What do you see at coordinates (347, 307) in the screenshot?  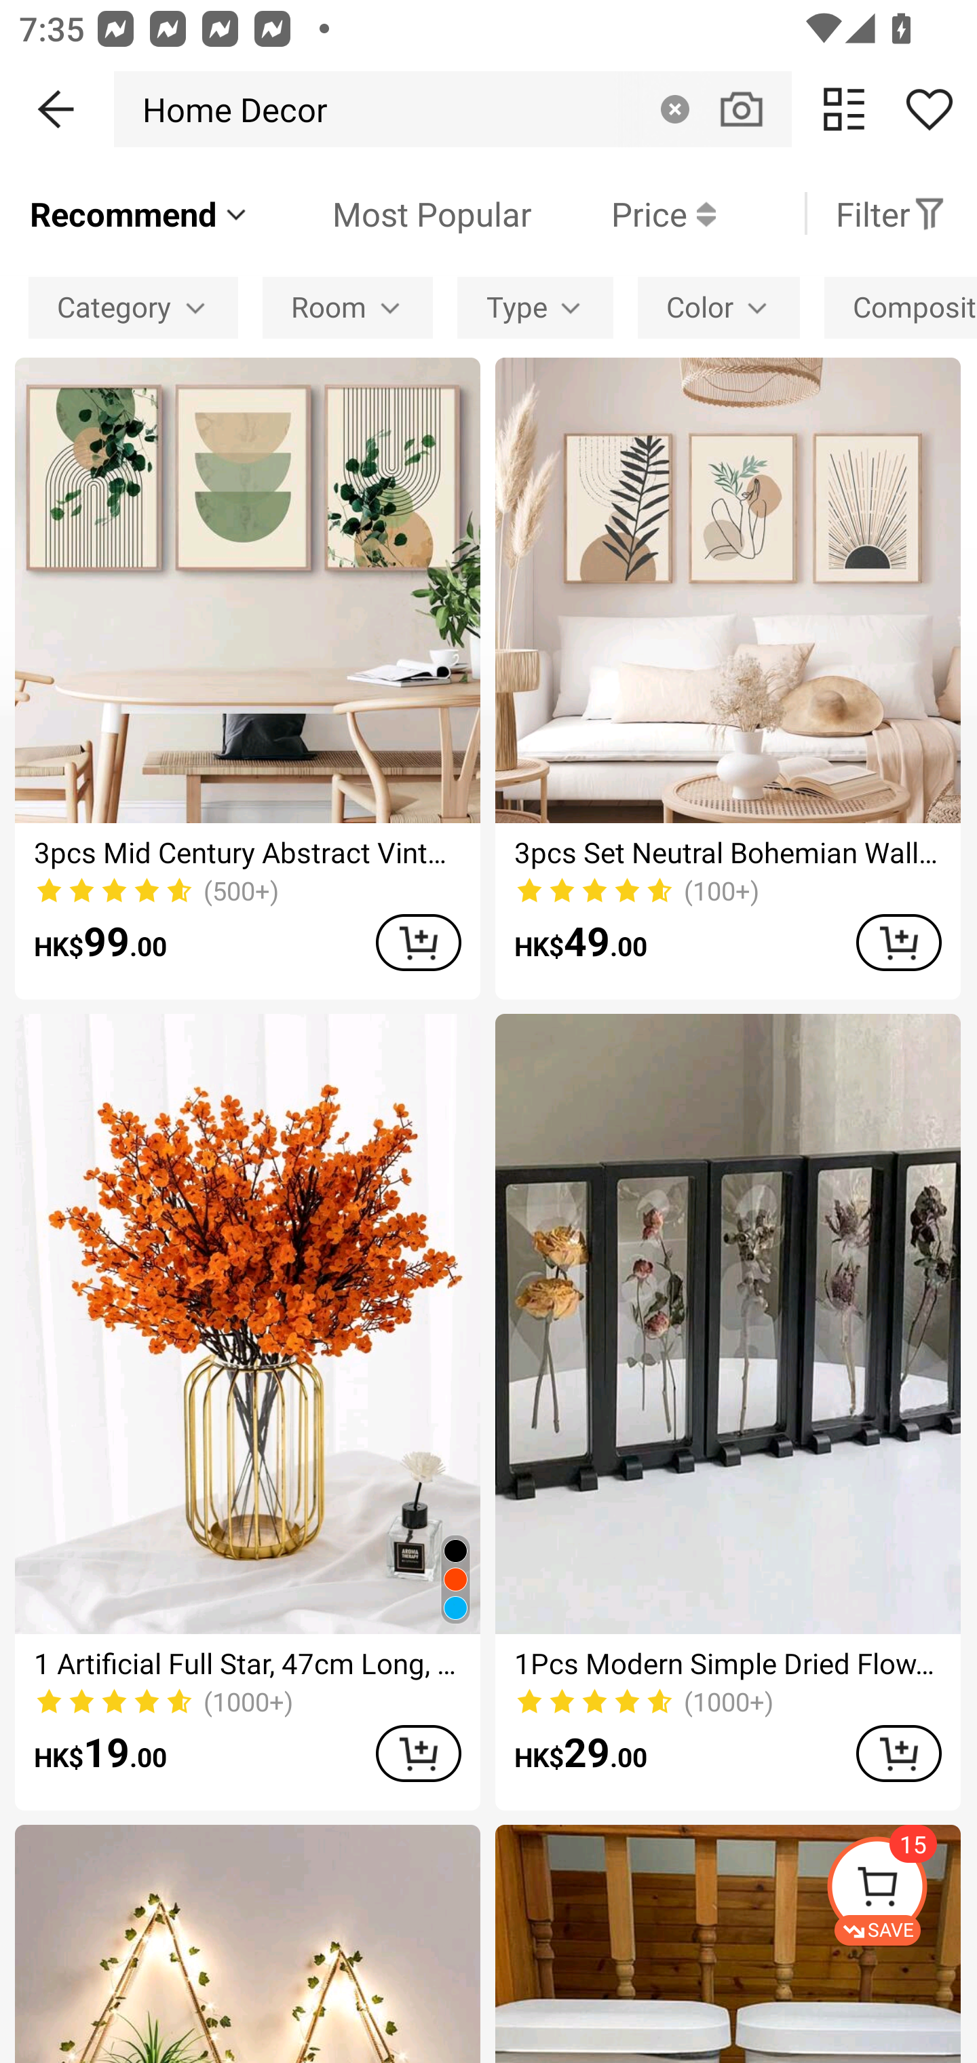 I see `Room` at bounding box center [347, 307].